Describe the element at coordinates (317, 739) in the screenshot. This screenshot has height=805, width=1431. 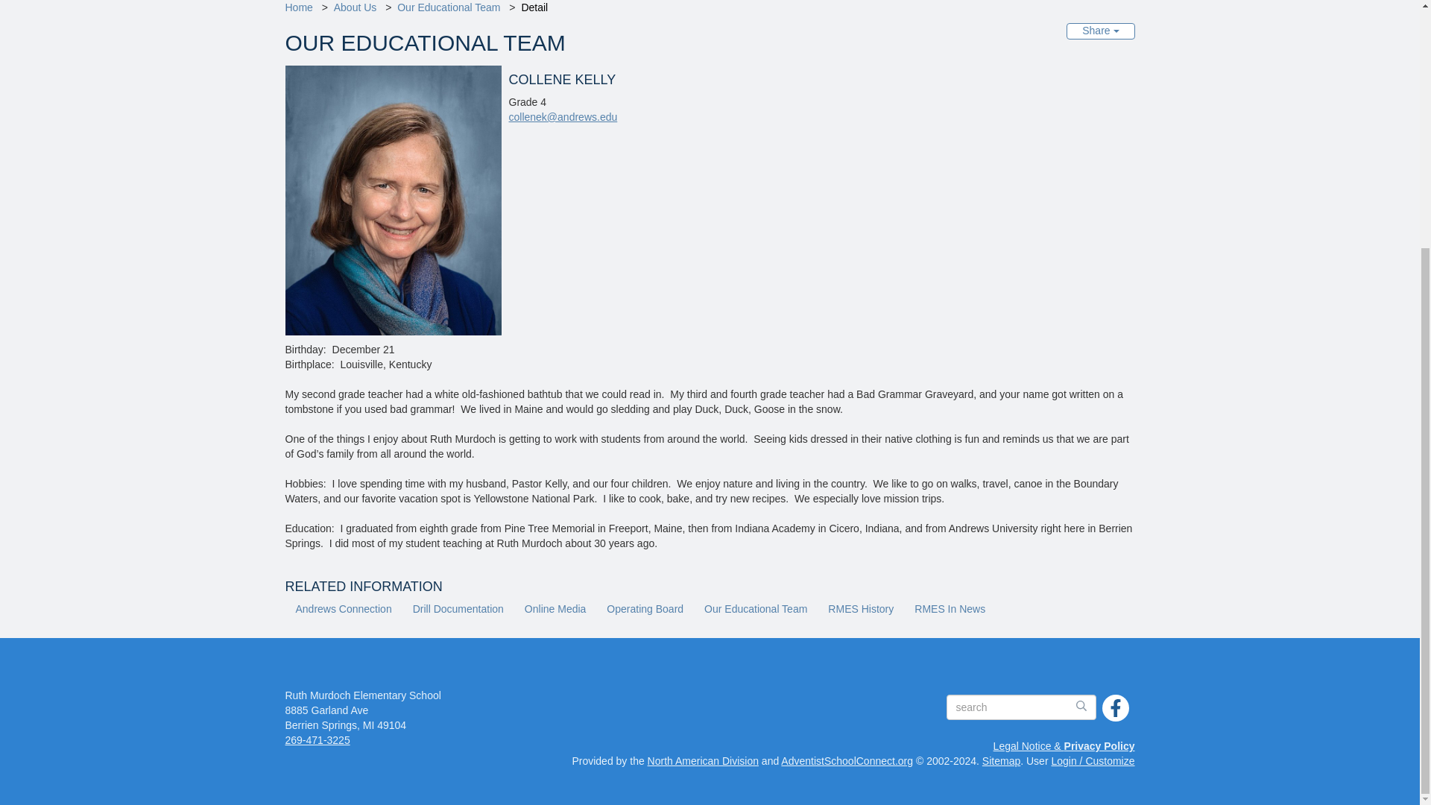
I see `269-471-3225` at that location.